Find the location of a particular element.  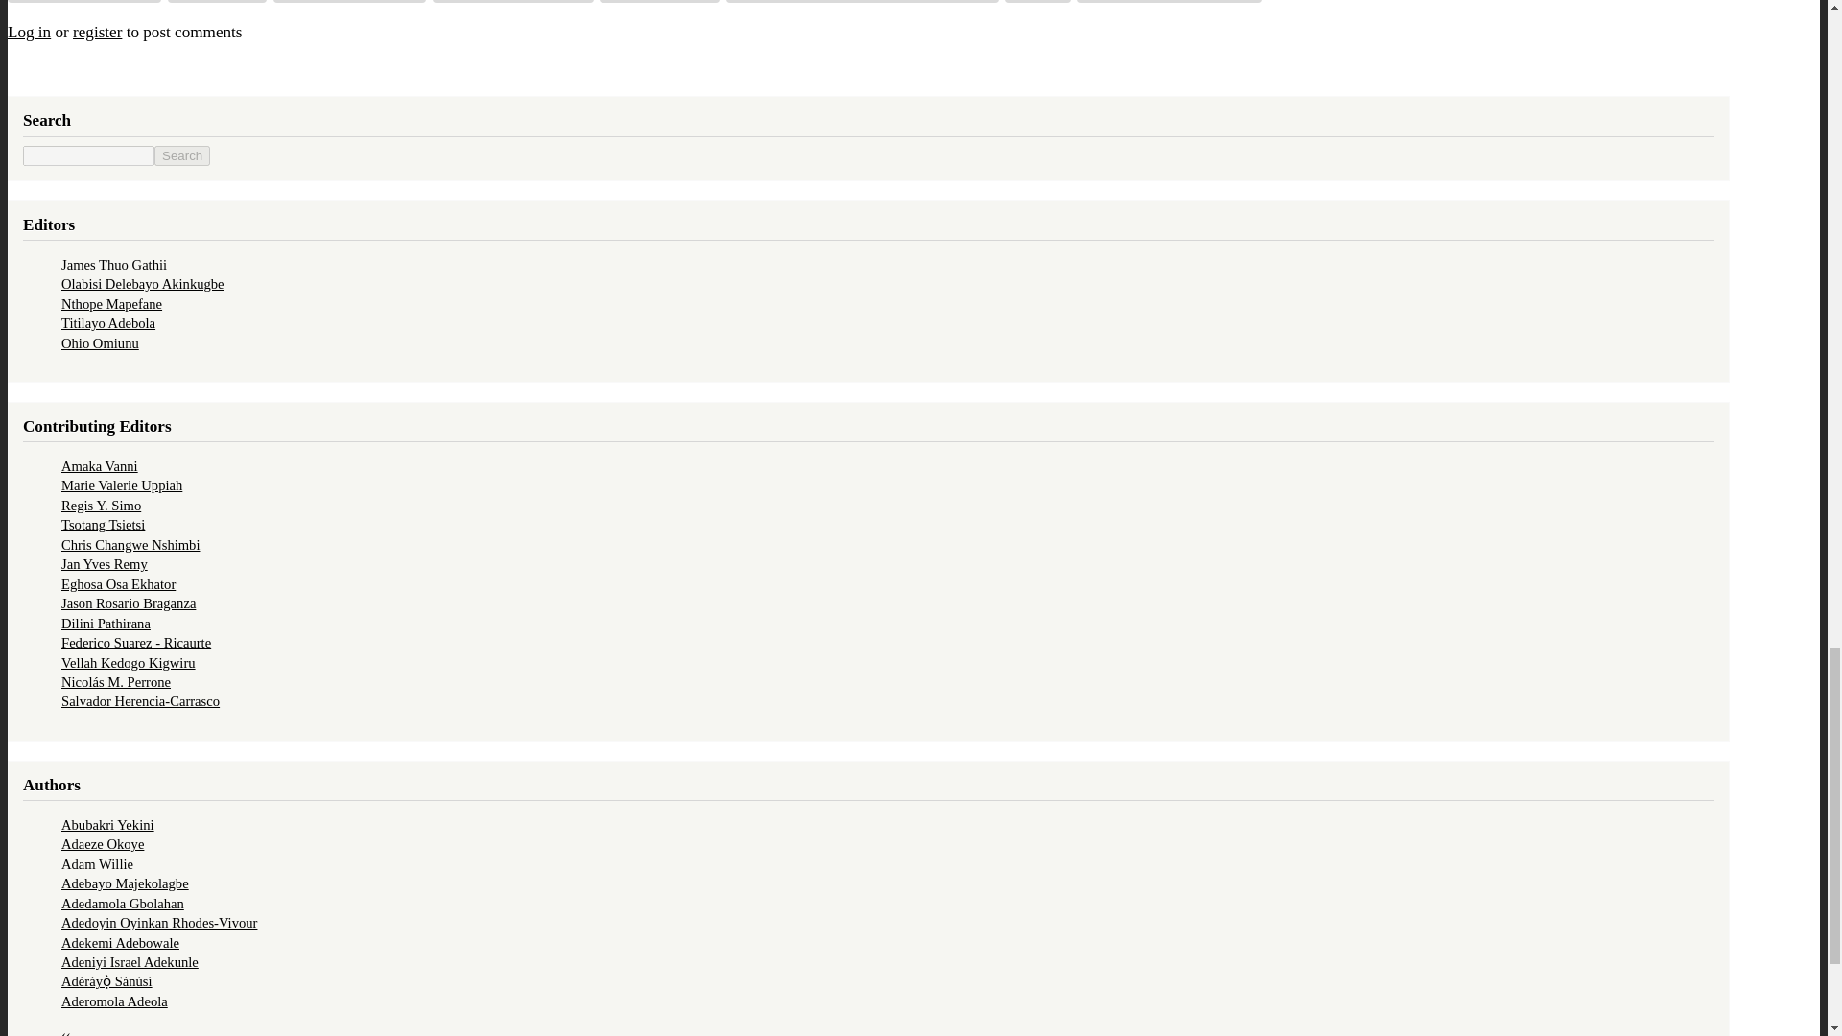

Go to previous page is located at coordinates (65, 1032).